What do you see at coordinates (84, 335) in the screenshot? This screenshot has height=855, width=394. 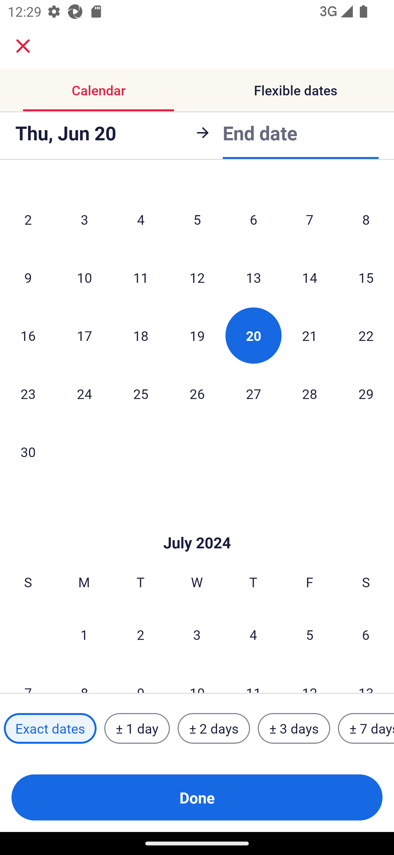 I see `17 Monday, June 17, 2024` at bounding box center [84, 335].